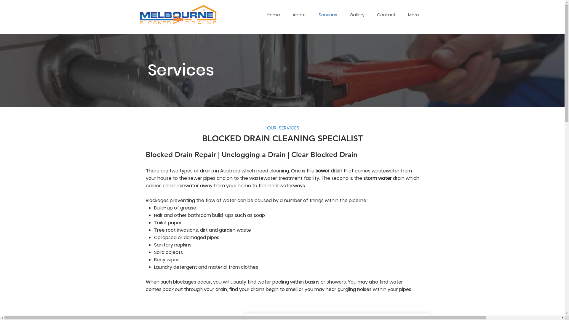 The image size is (569, 320). I want to click on Home, so click(275, 15).